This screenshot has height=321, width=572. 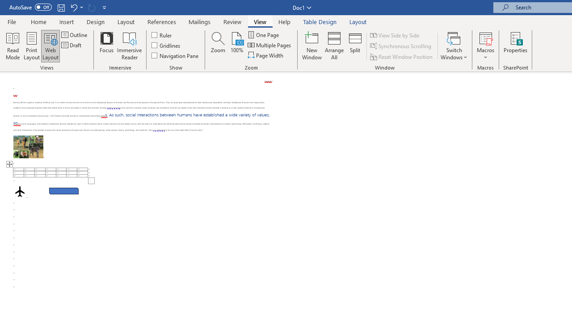 What do you see at coordinates (395, 35) in the screenshot?
I see `View Side by Side` at bounding box center [395, 35].